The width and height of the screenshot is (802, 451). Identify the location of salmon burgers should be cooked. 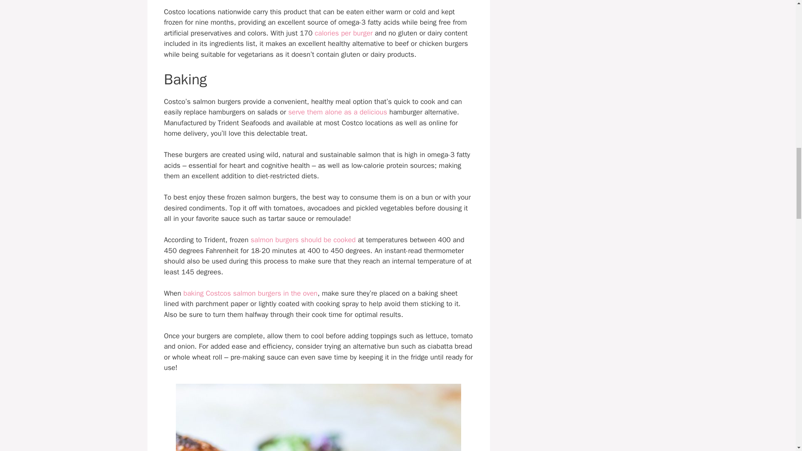
(303, 240).